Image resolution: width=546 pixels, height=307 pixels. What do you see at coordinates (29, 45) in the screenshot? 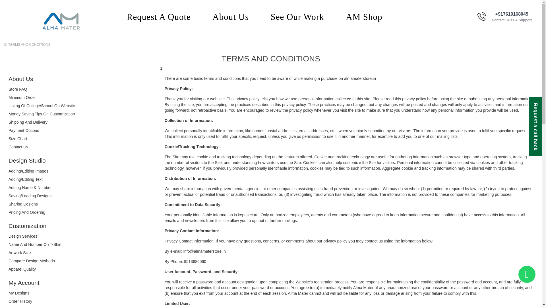
I see `TERMS AND CONDITIONS` at bounding box center [29, 45].